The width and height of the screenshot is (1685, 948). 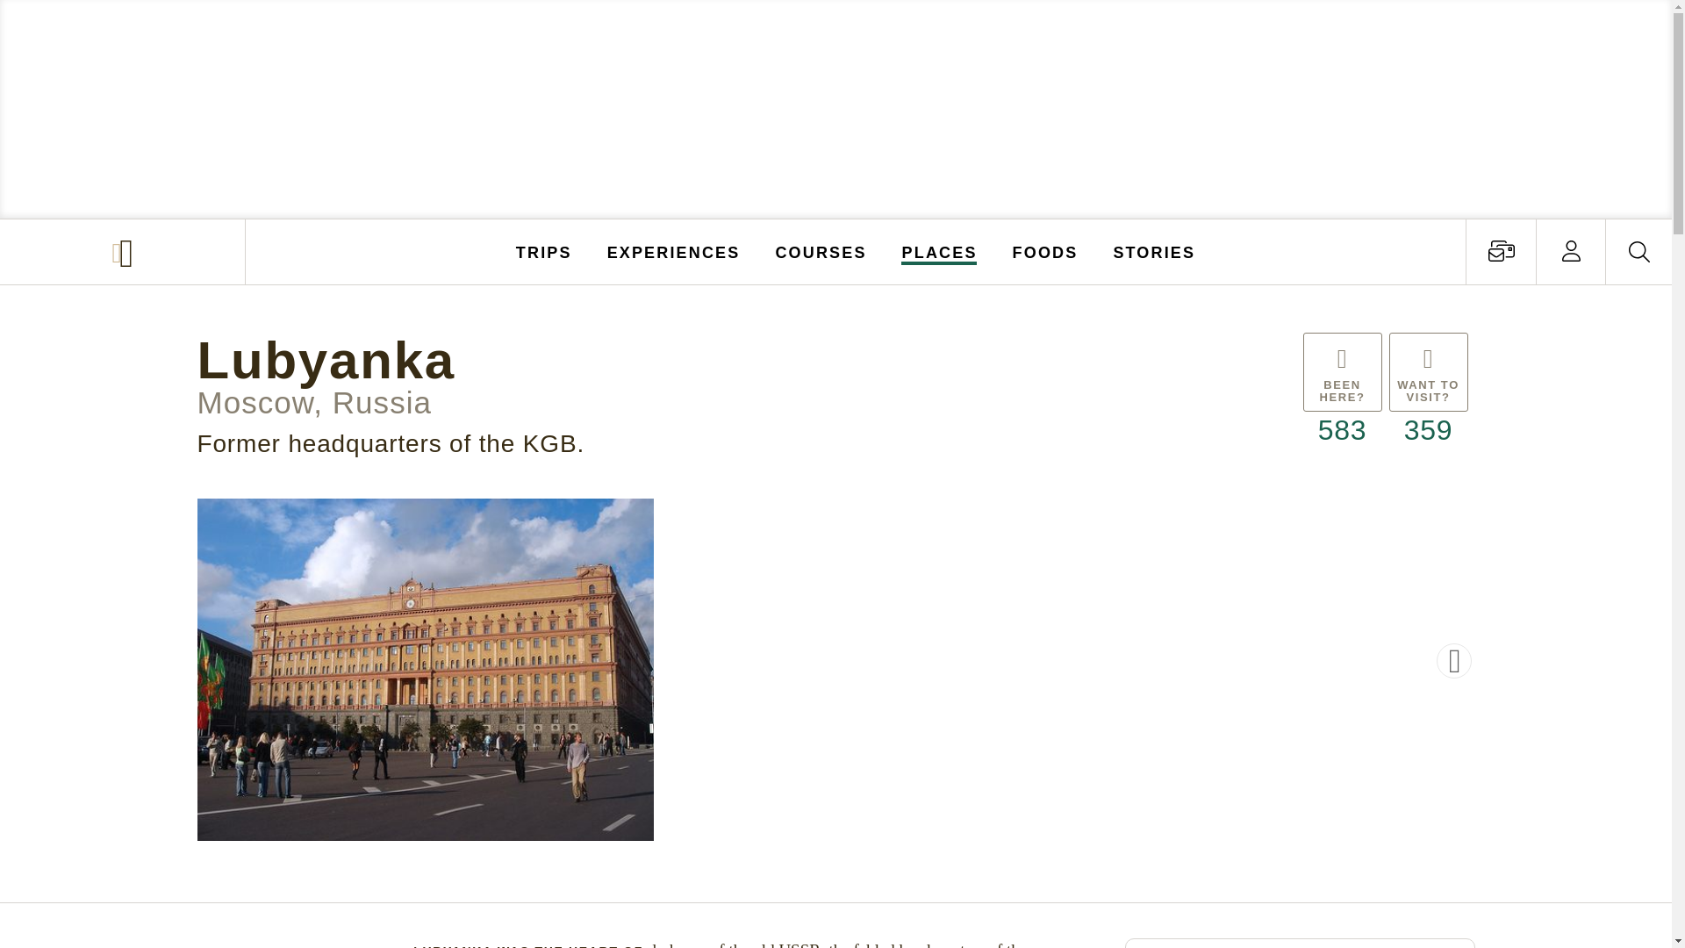 I want to click on COURSES, so click(x=820, y=251).